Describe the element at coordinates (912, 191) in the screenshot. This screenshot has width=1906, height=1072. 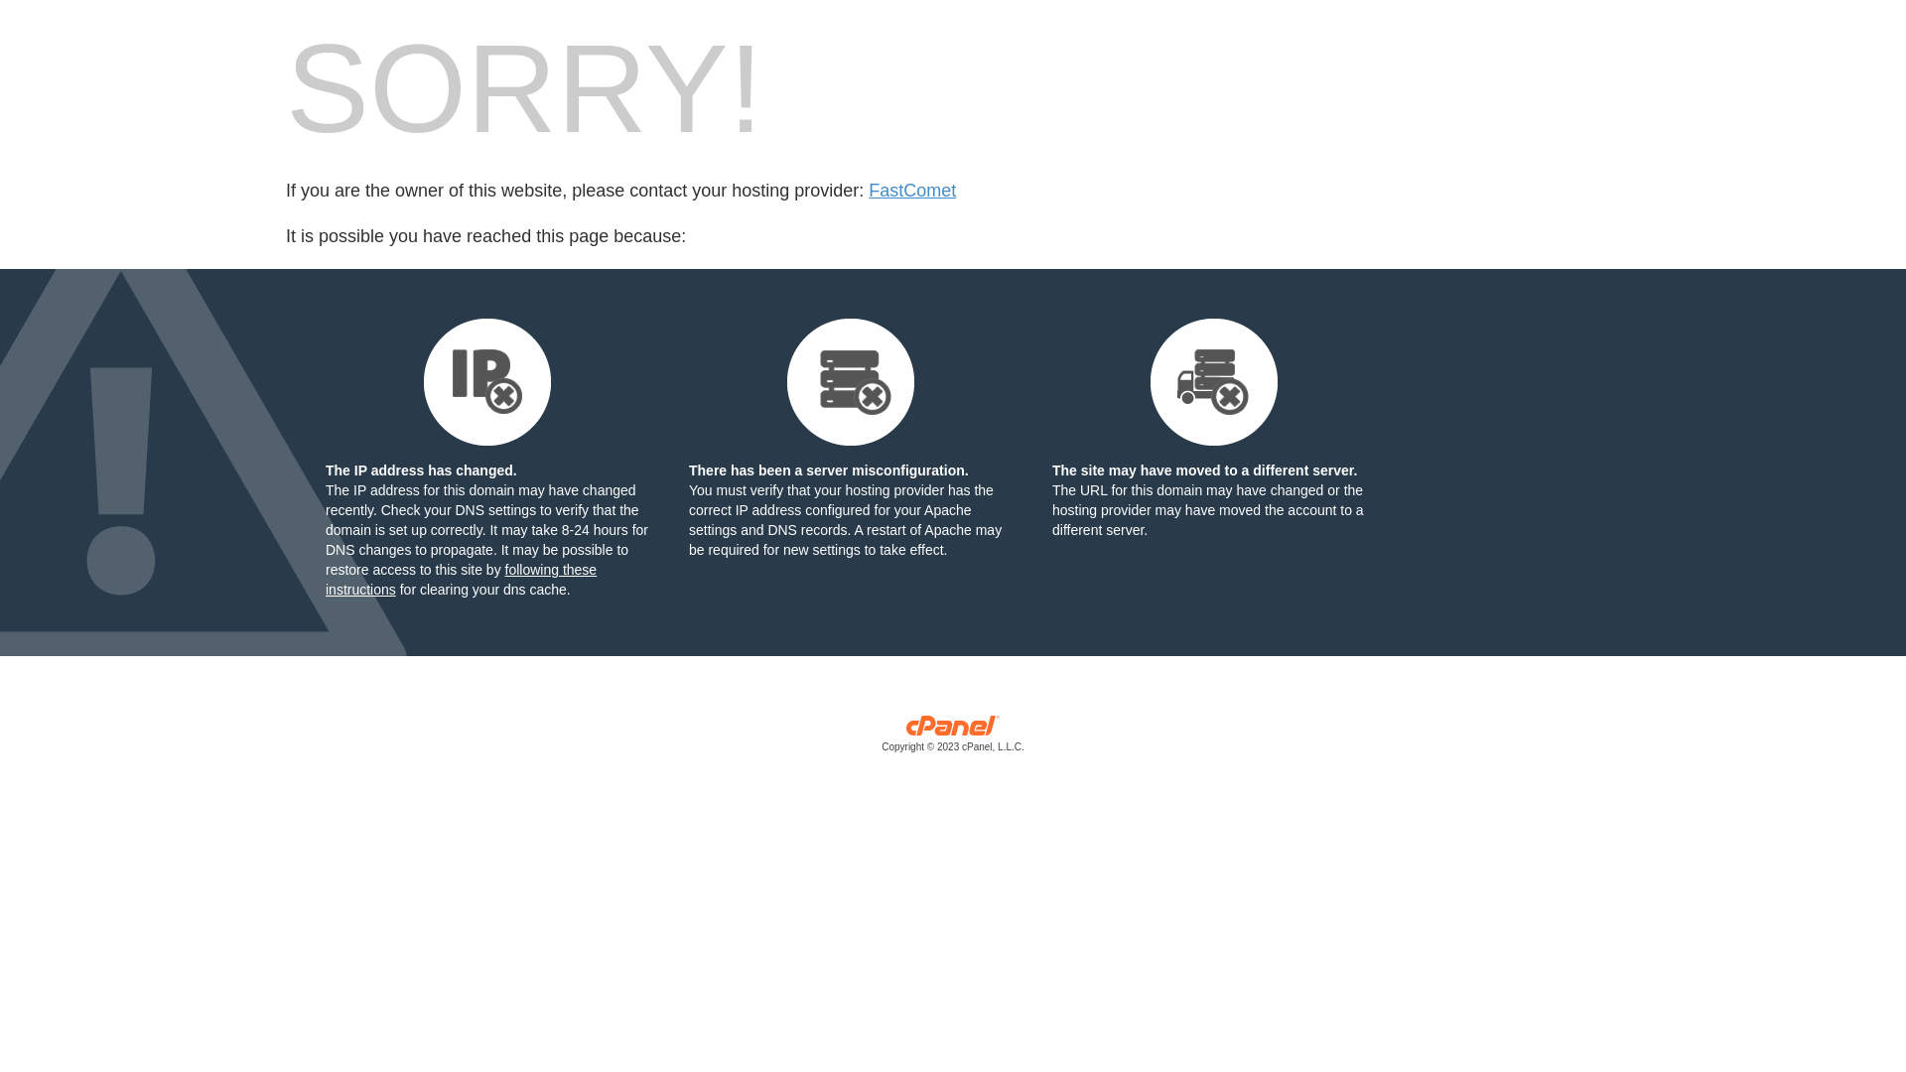
I see `FastComet` at that location.